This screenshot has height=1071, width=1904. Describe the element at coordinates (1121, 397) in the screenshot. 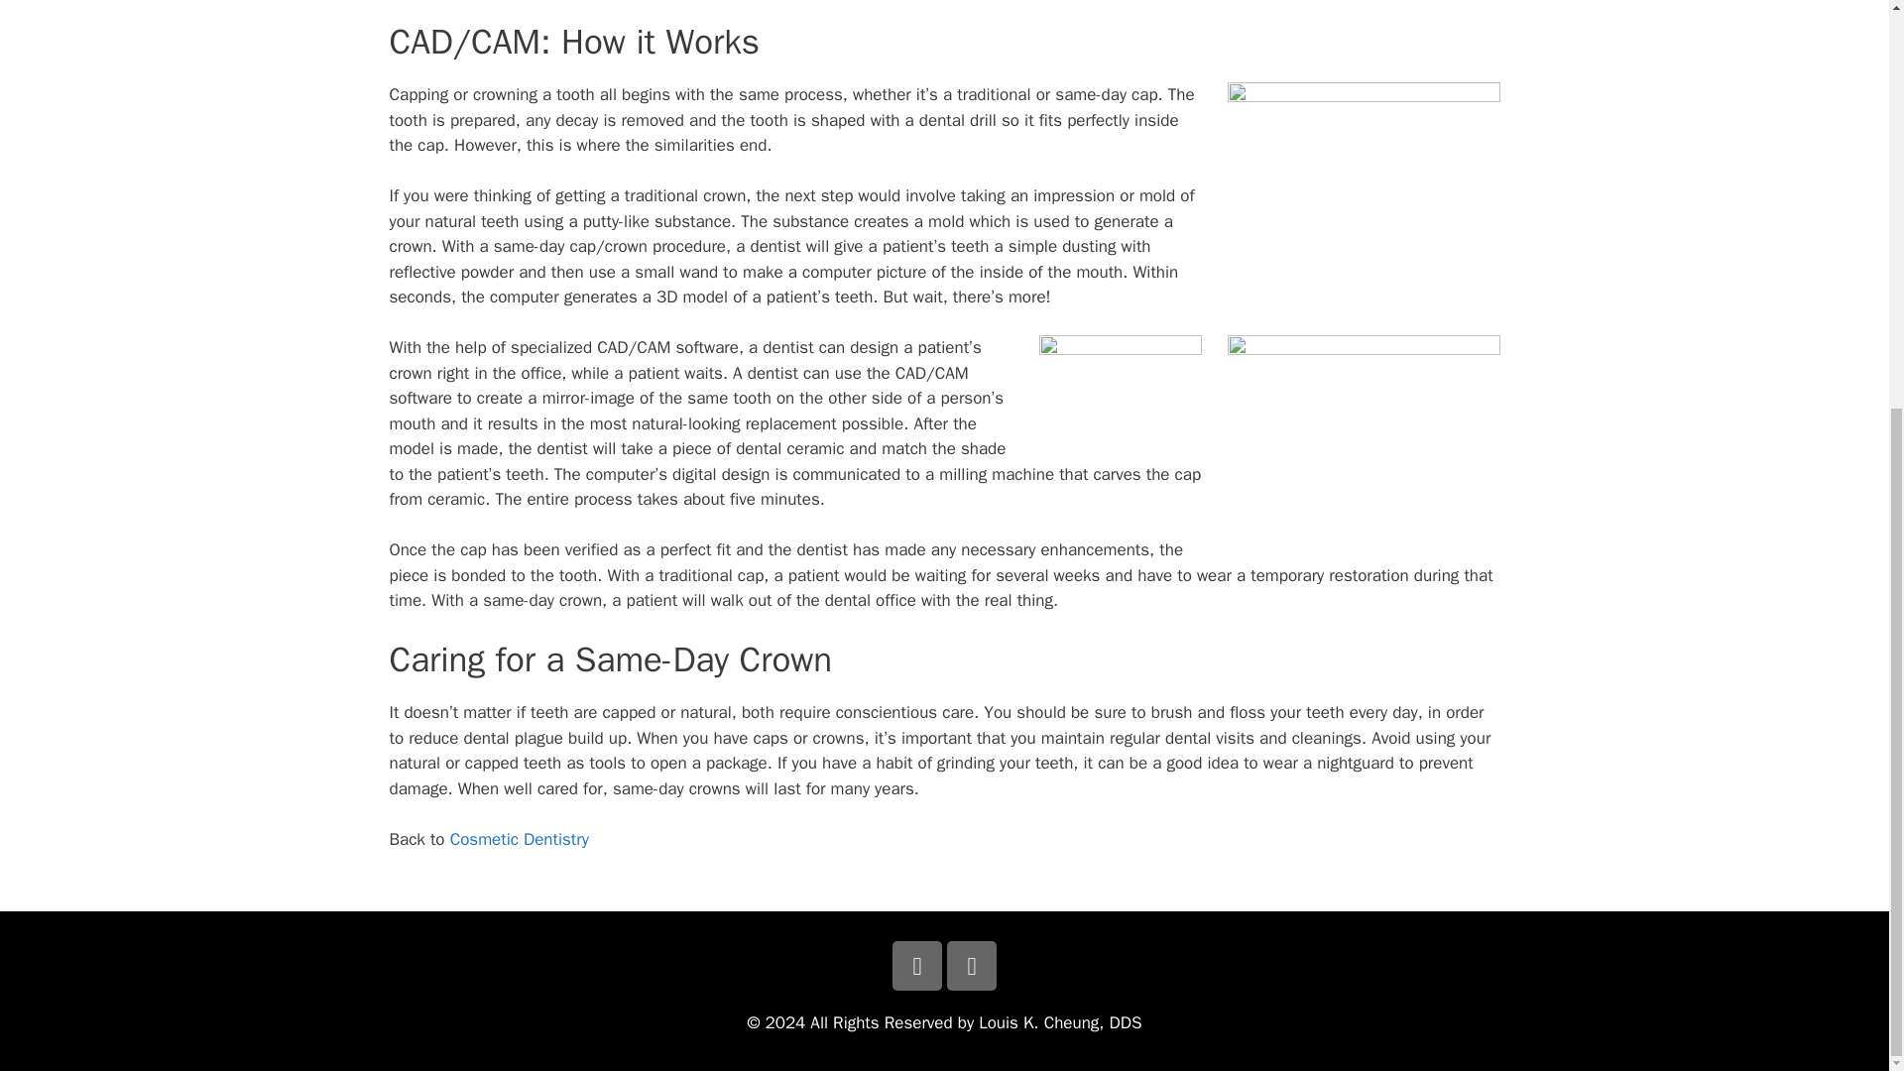

I see `crowns` at that location.